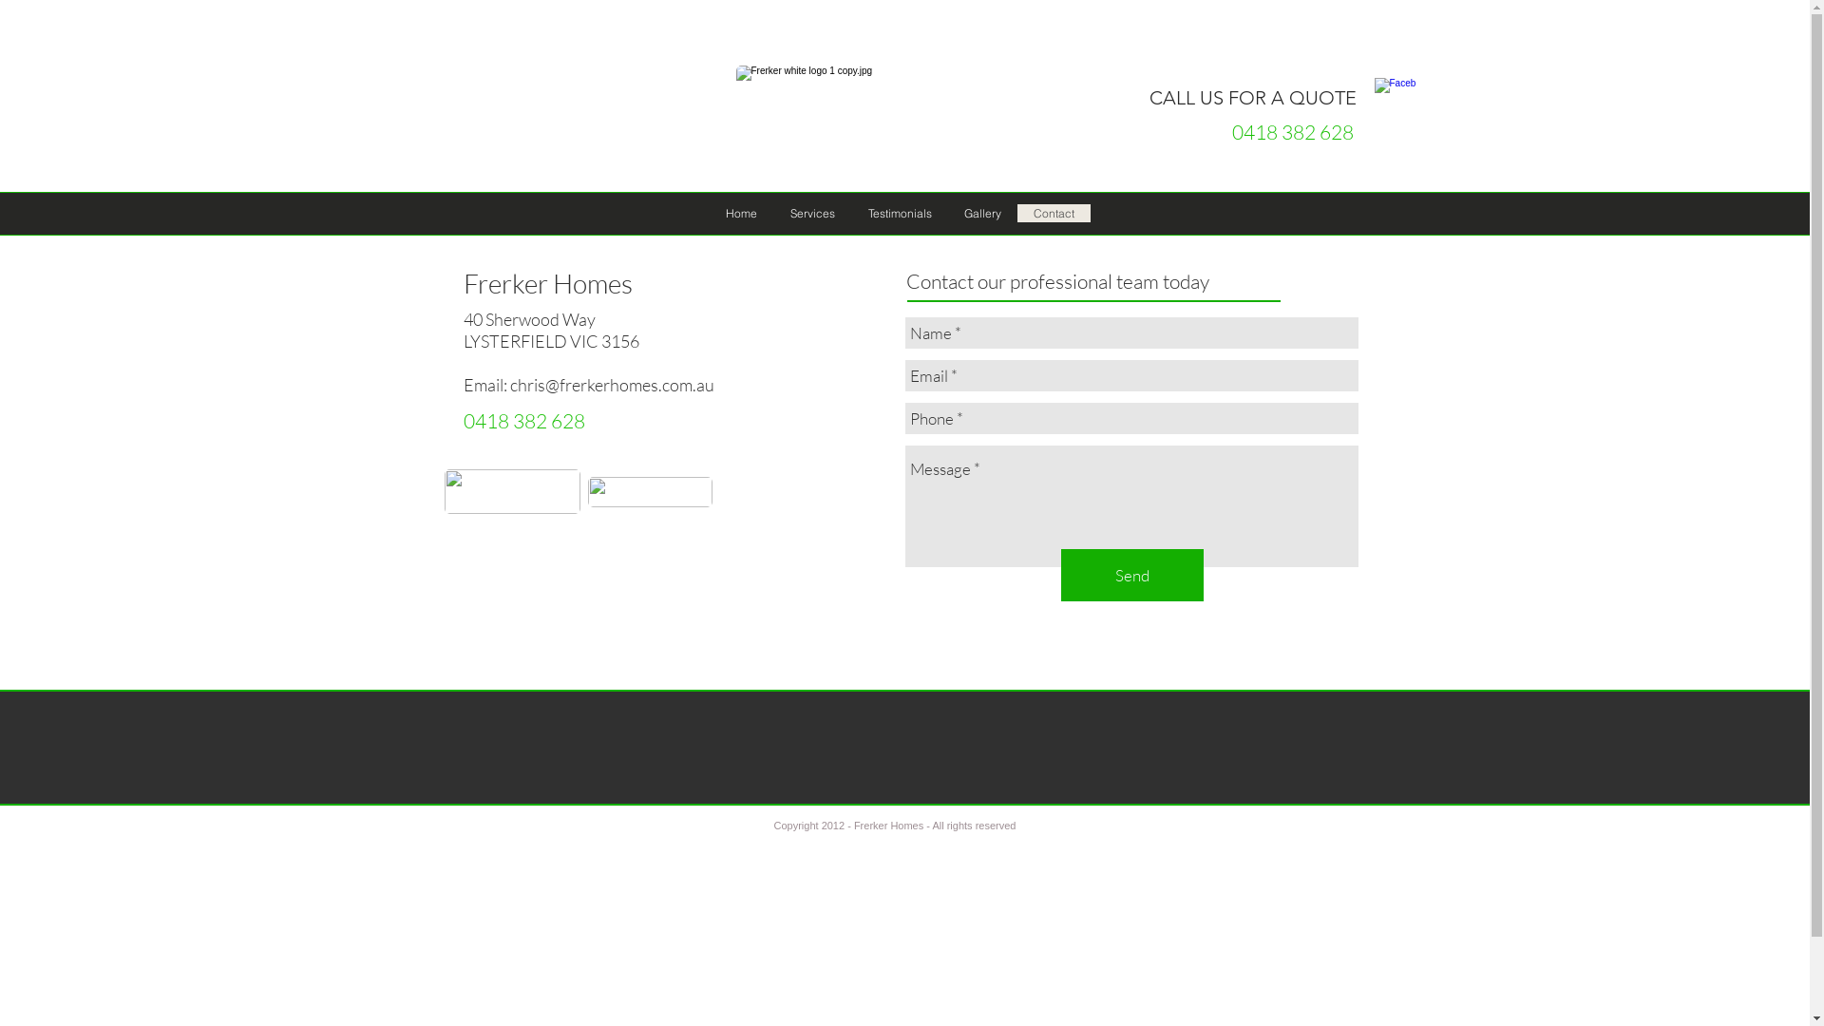  Describe the element at coordinates (982, 213) in the screenshot. I see `Gallery` at that location.